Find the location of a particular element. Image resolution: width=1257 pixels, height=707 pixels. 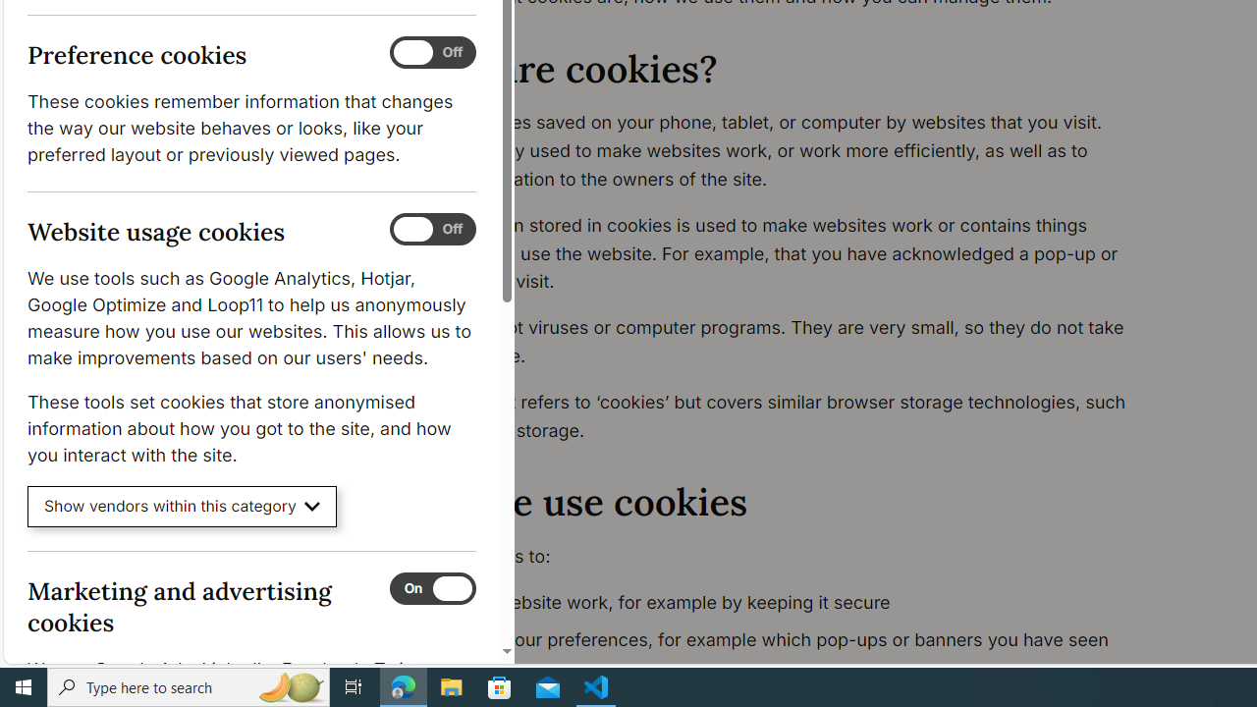

Show vendors within this category is located at coordinates (183, 507).